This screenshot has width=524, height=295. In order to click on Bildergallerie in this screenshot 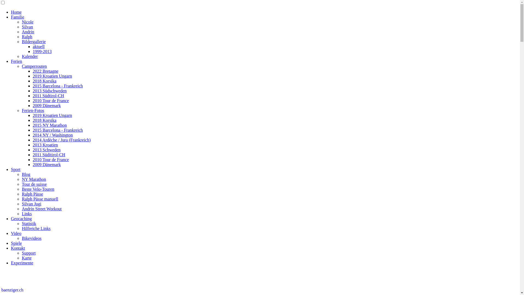, I will do `click(34, 42)`.